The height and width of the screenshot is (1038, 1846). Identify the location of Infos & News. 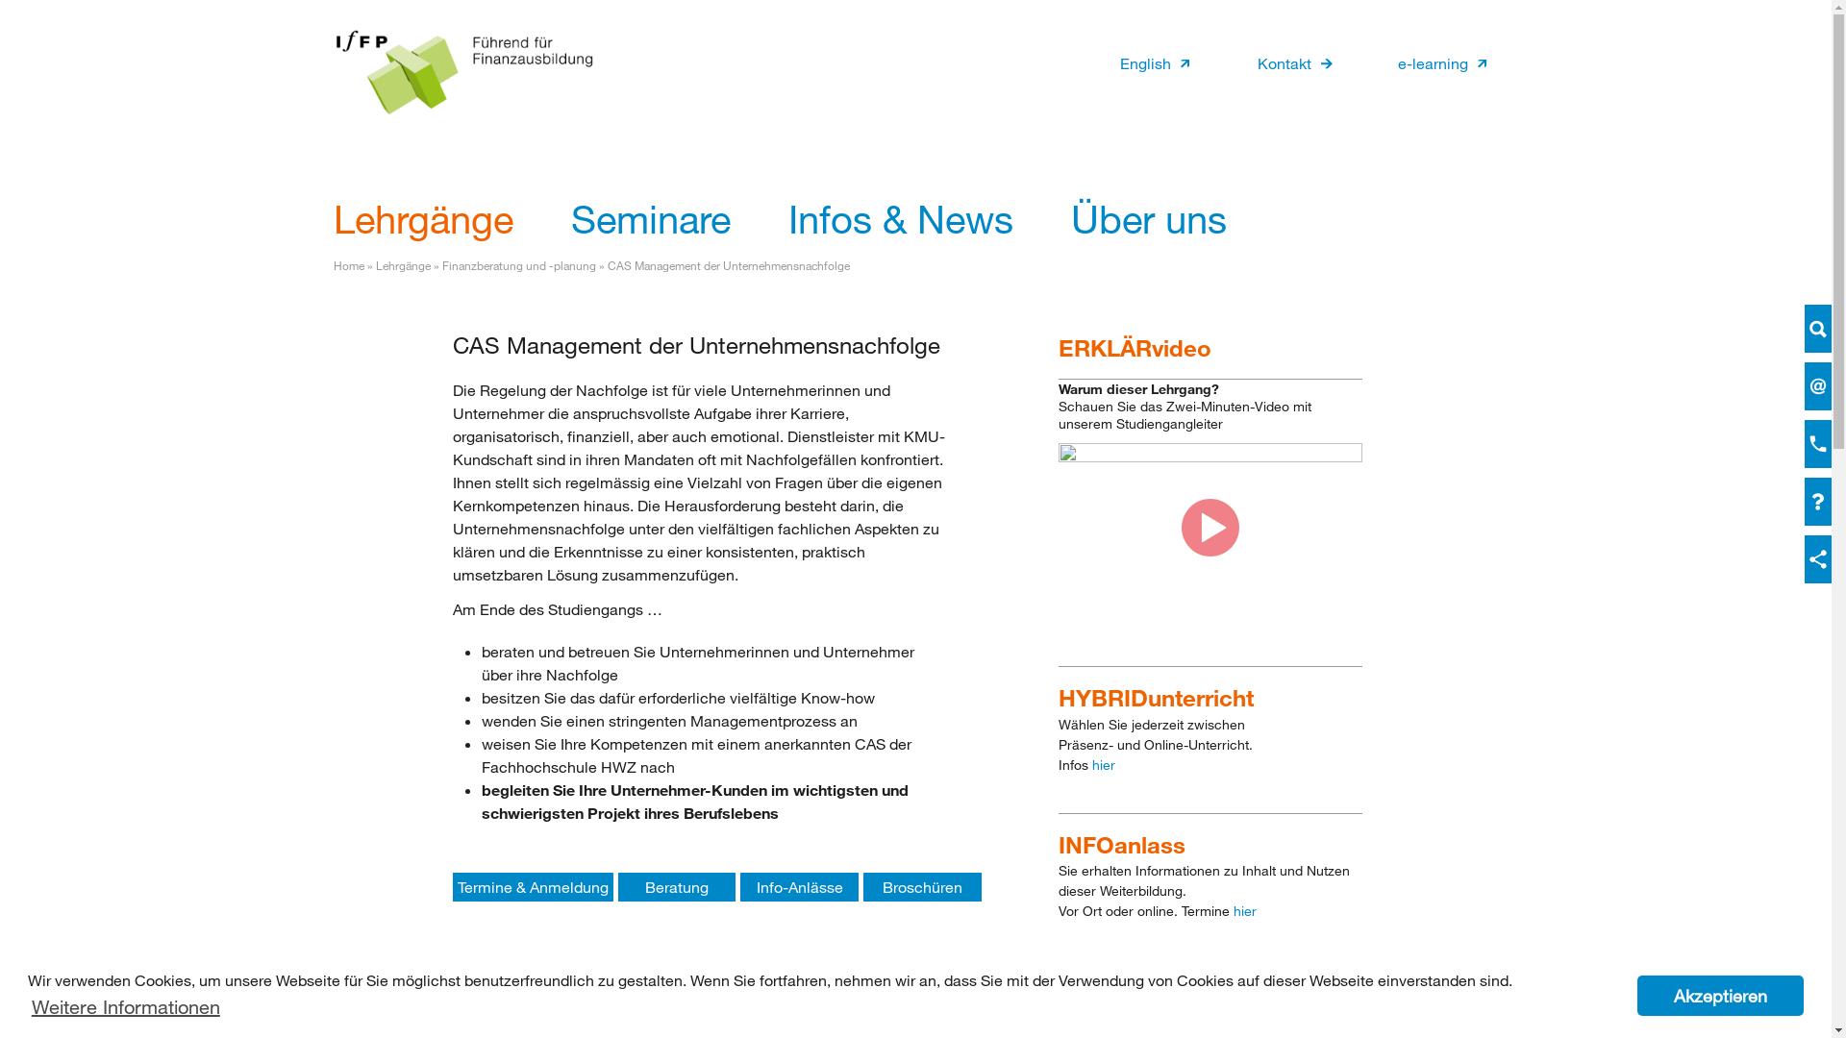
(901, 217).